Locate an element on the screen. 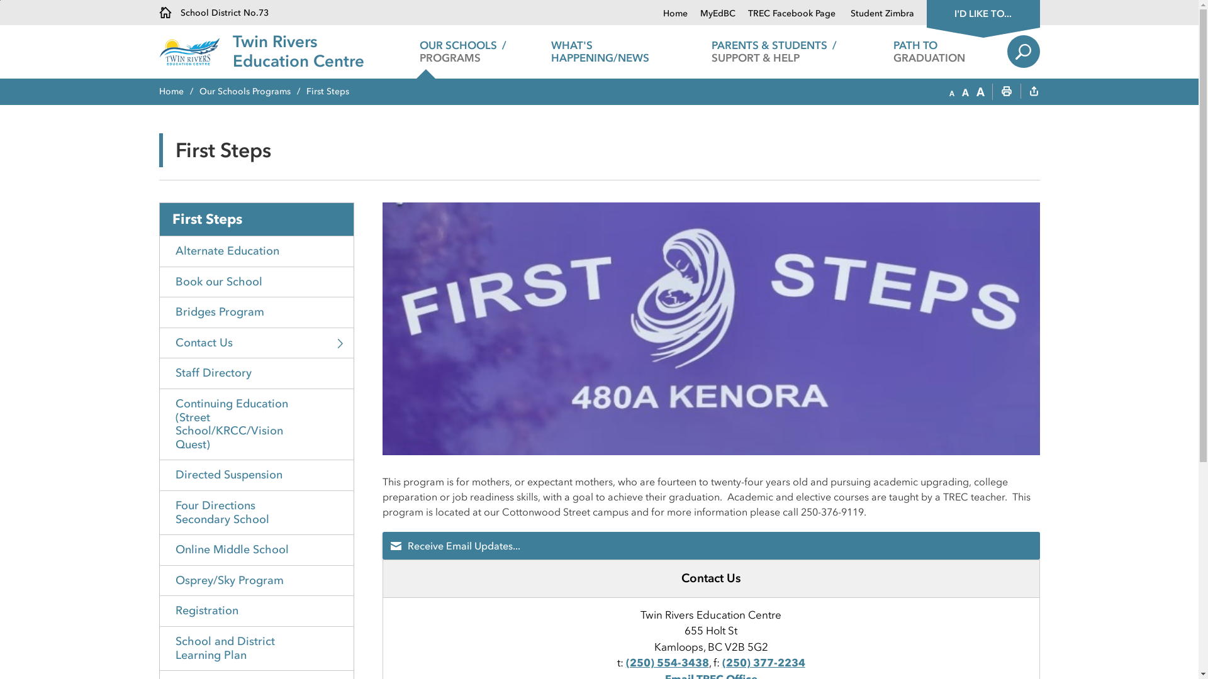 The height and width of the screenshot is (679, 1208). Online Middle School is located at coordinates (257, 549).